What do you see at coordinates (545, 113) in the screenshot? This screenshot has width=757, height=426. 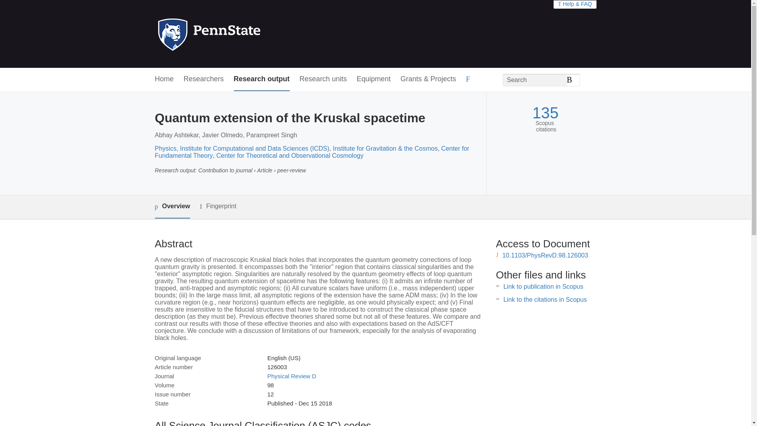 I see `135` at bounding box center [545, 113].